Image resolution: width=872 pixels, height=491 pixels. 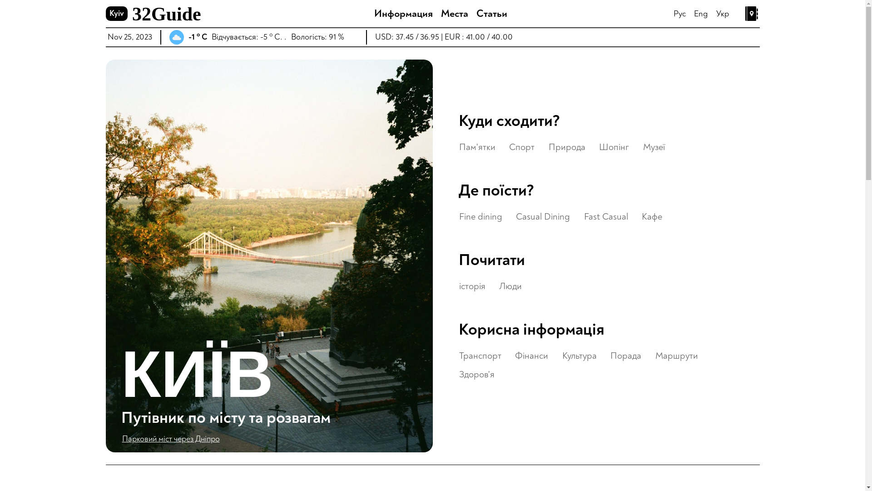 I want to click on Eng, so click(x=17, y=481).